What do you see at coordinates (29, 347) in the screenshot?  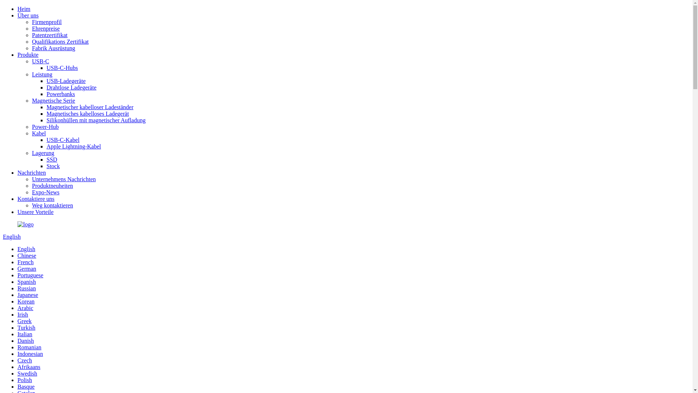 I see `Romanian` at bounding box center [29, 347].